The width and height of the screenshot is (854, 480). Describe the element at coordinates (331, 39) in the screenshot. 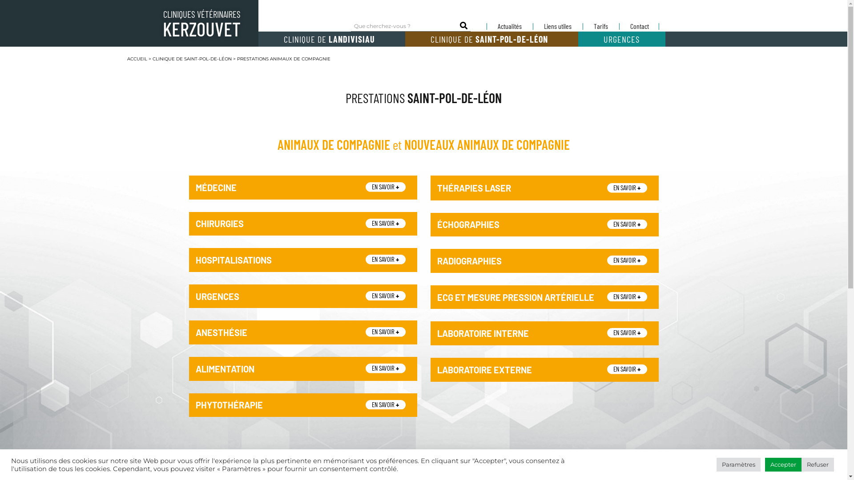

I see `CLINIQUE DE
LANDIVISIAU` at that location.